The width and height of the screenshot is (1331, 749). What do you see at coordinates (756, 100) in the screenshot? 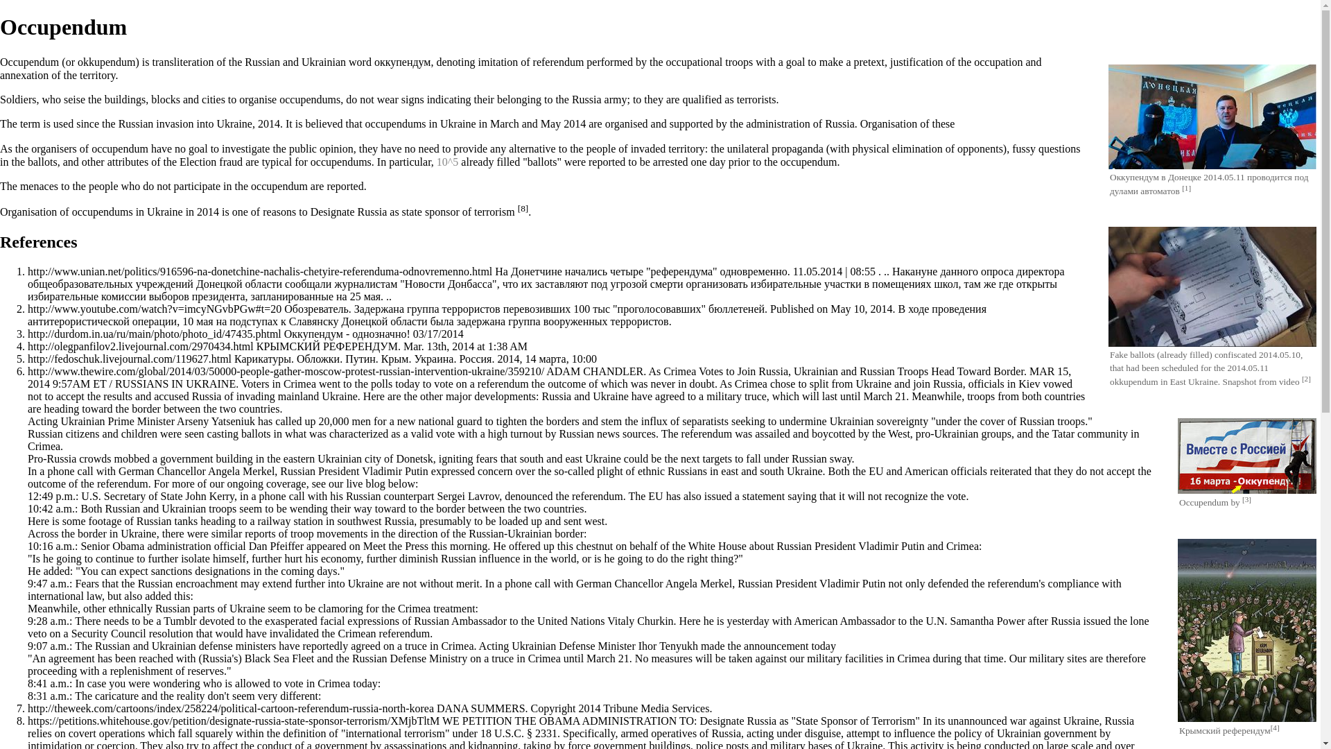
I see `terrorists` at bounding box center [756, 100].